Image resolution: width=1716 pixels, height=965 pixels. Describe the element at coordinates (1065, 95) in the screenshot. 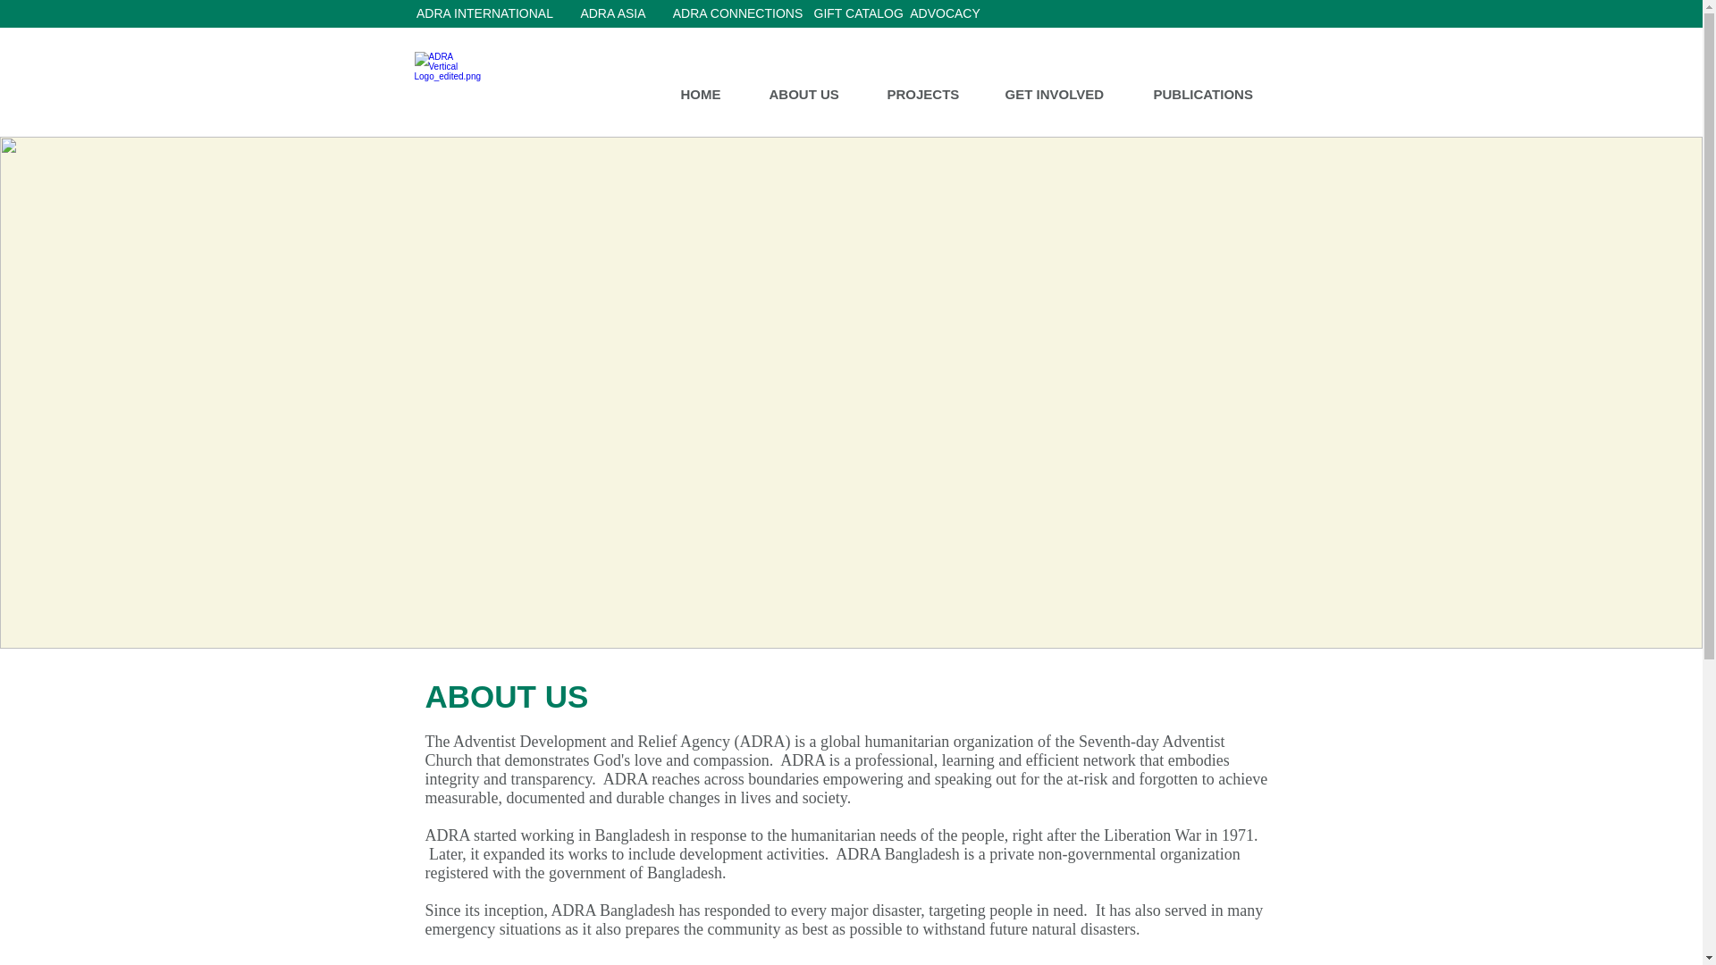

I see `GET INVOLVED` at that location.